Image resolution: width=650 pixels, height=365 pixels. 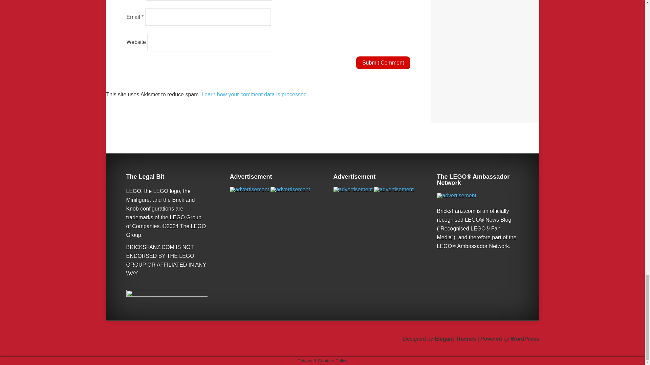 What do you see at coordinates (249, 189) in the screenshot?
I see `advertisement` at bounding box center [249, 189].